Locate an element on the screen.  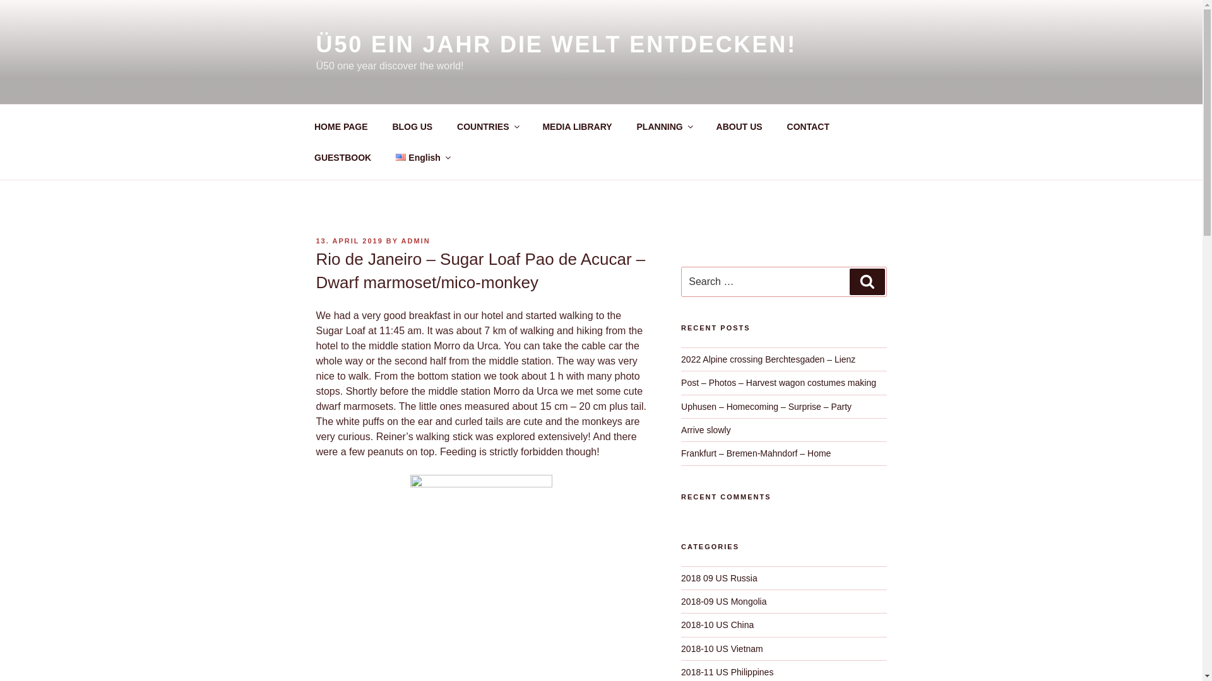
BLOG US is located at coordinates (412, 126).